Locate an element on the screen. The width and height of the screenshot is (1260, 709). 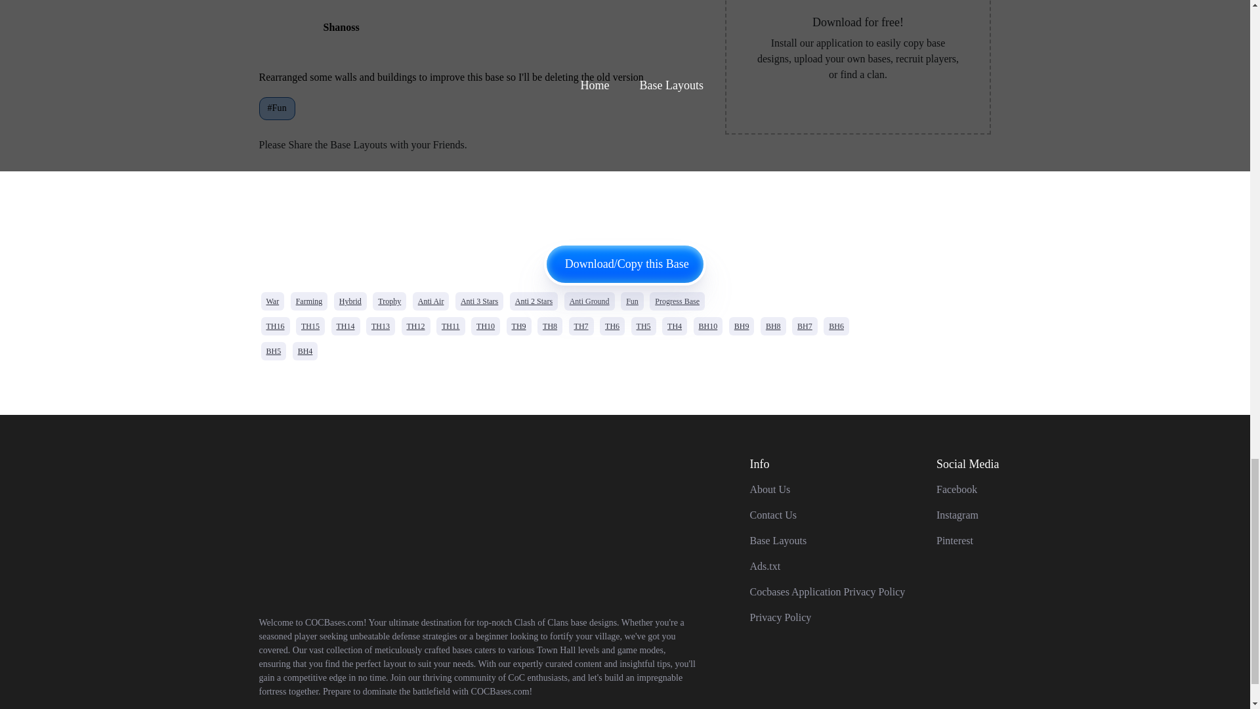
Anti 3 Stars is located at coordinates (479, 301).